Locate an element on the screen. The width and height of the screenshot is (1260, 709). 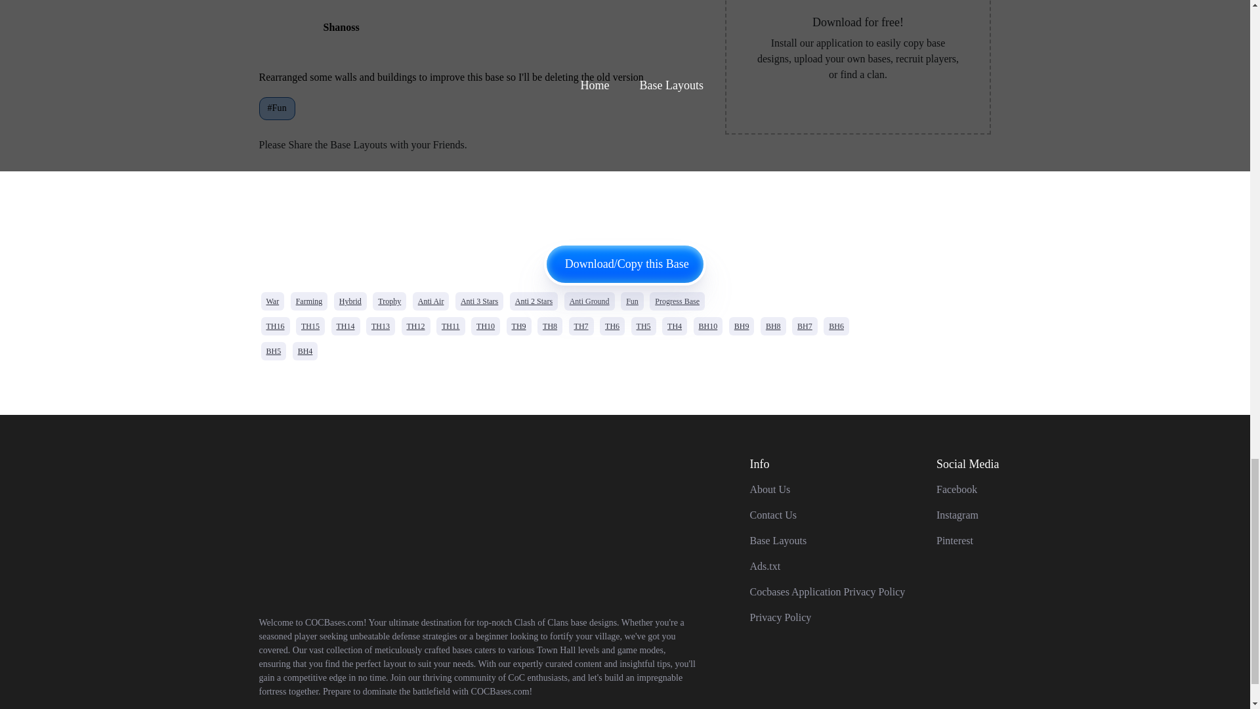
Anti 3 Stars is located at coordinates (479, 301).